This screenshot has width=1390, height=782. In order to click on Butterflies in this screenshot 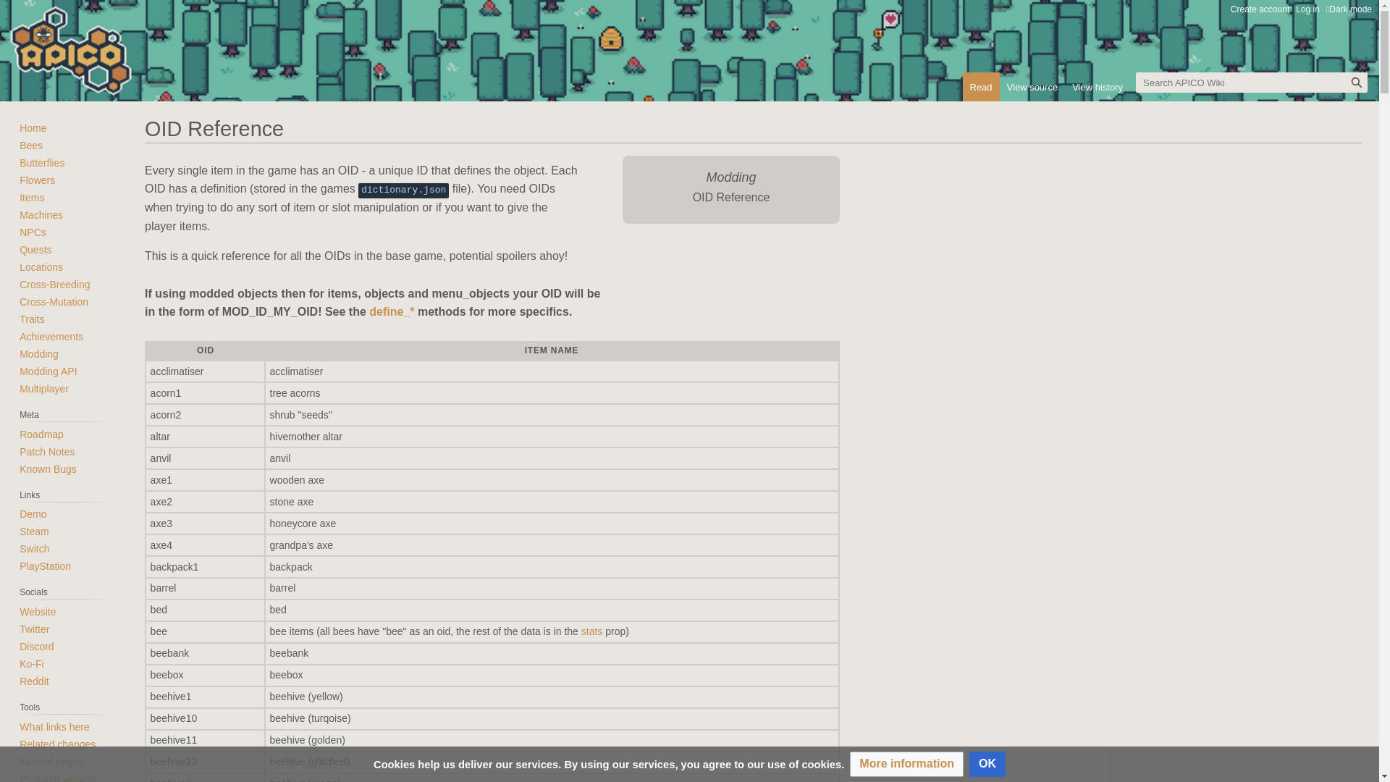, I will do `click(42, 163)`.